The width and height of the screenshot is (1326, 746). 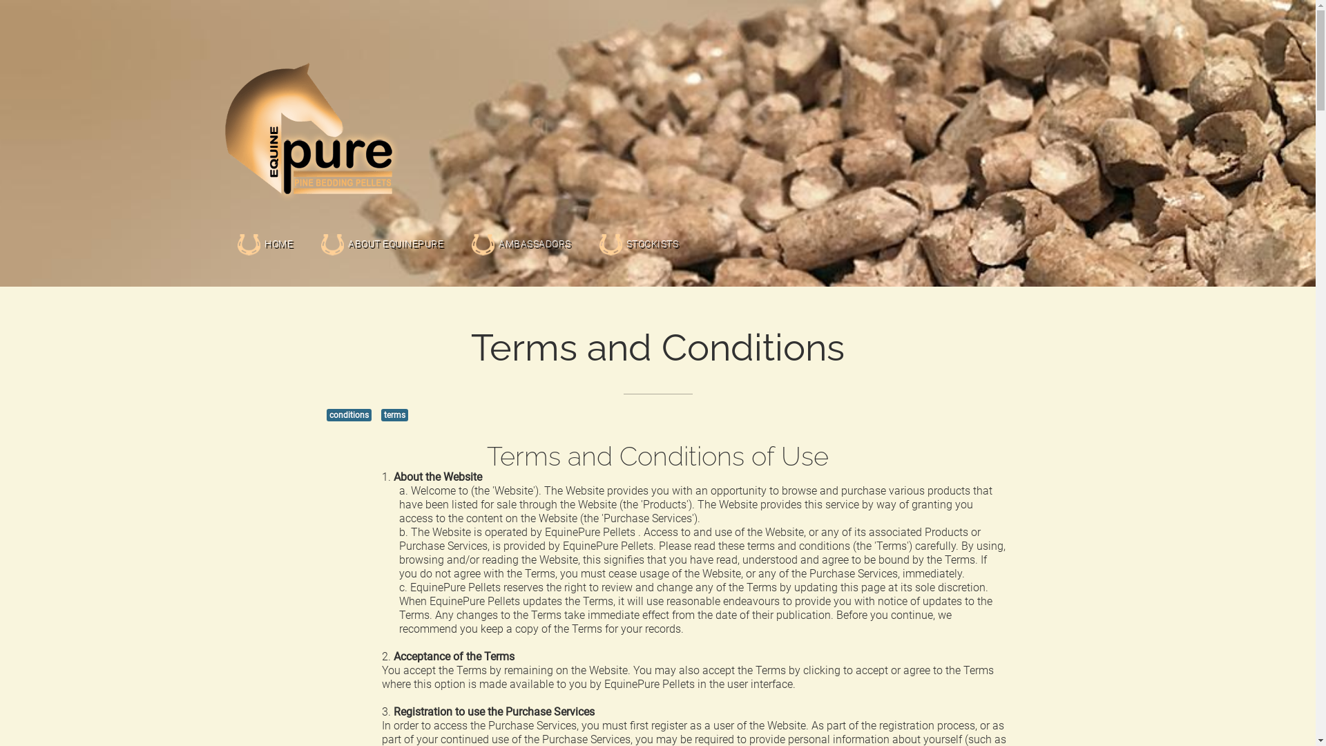 I want to click on AMBASSADORS, so click(x=521, y=228).